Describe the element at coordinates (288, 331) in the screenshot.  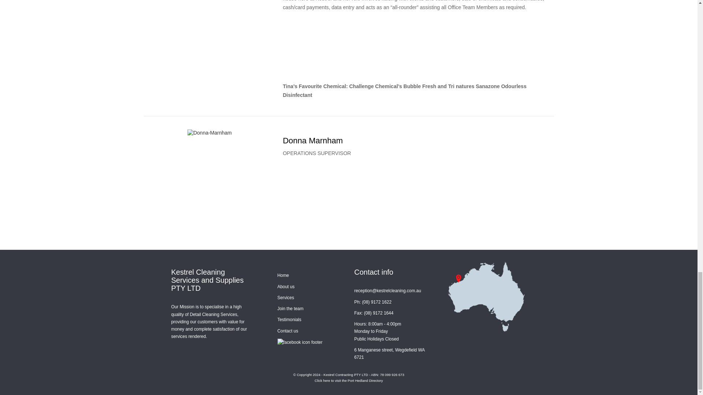
I see `Contact us` at that location.